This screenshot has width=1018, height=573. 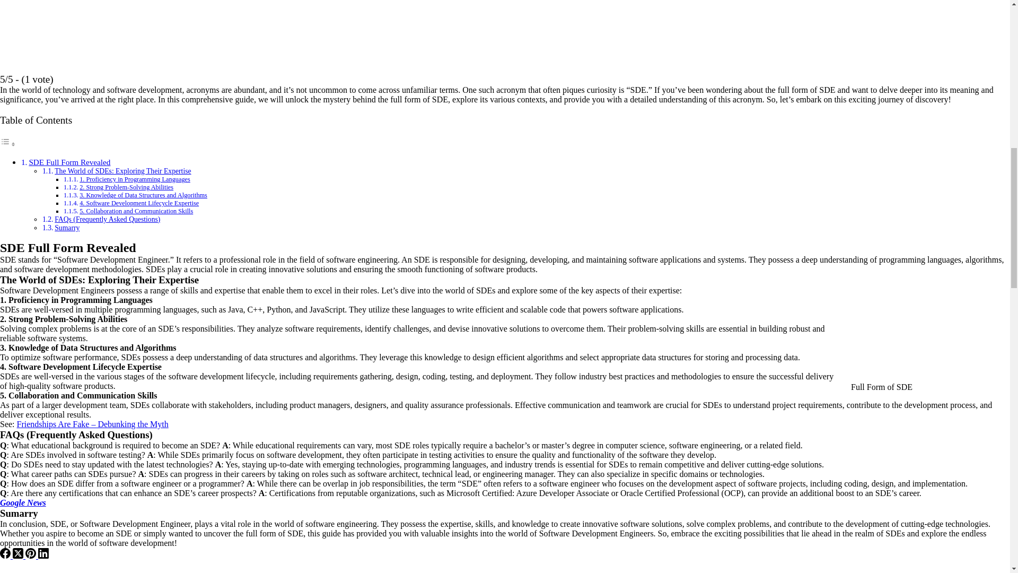 I want to click on SDE Full Form Revealed, so click(x=69, y=162).